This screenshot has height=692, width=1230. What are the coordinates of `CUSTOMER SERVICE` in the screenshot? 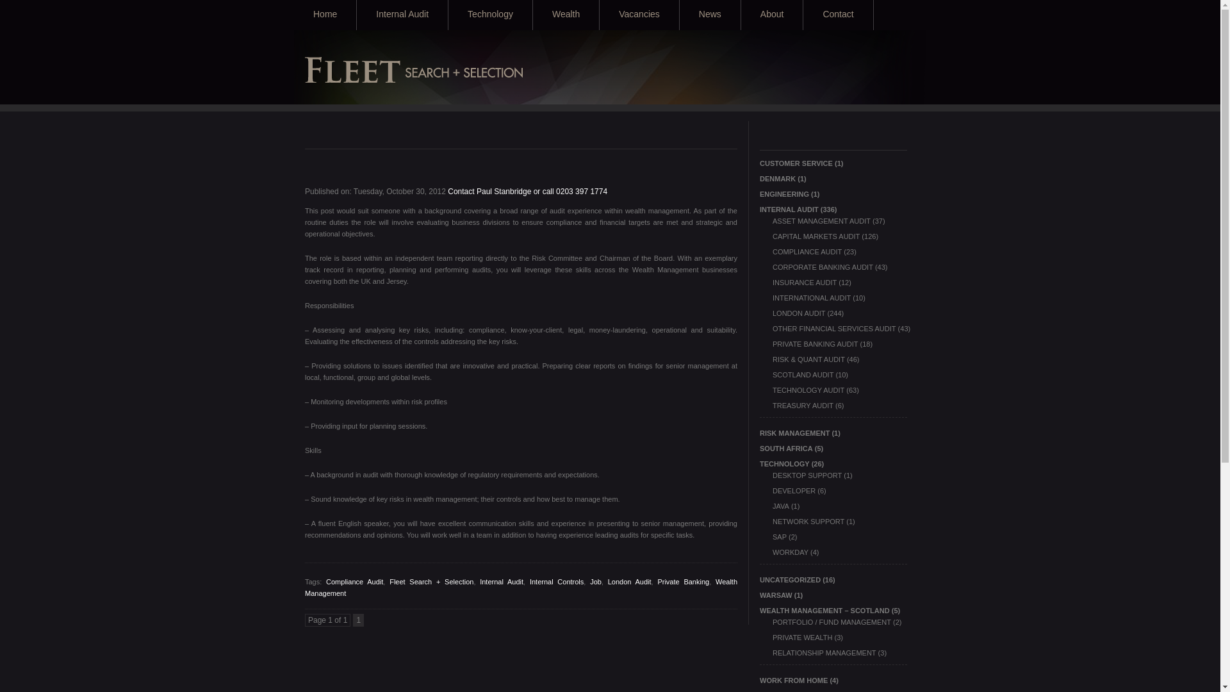 It's located at (796, 163).